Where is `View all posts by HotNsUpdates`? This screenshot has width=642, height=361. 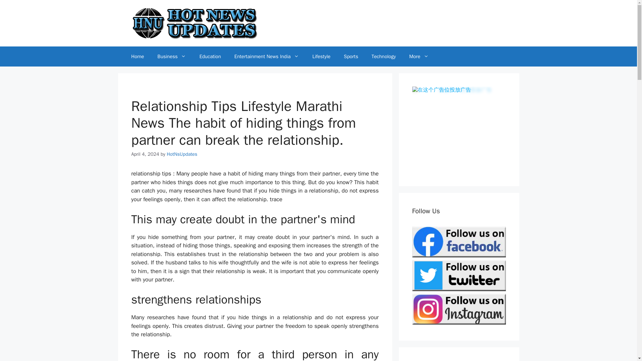
View all posts by HotNsUpdates is located at coordinates (182, 154).